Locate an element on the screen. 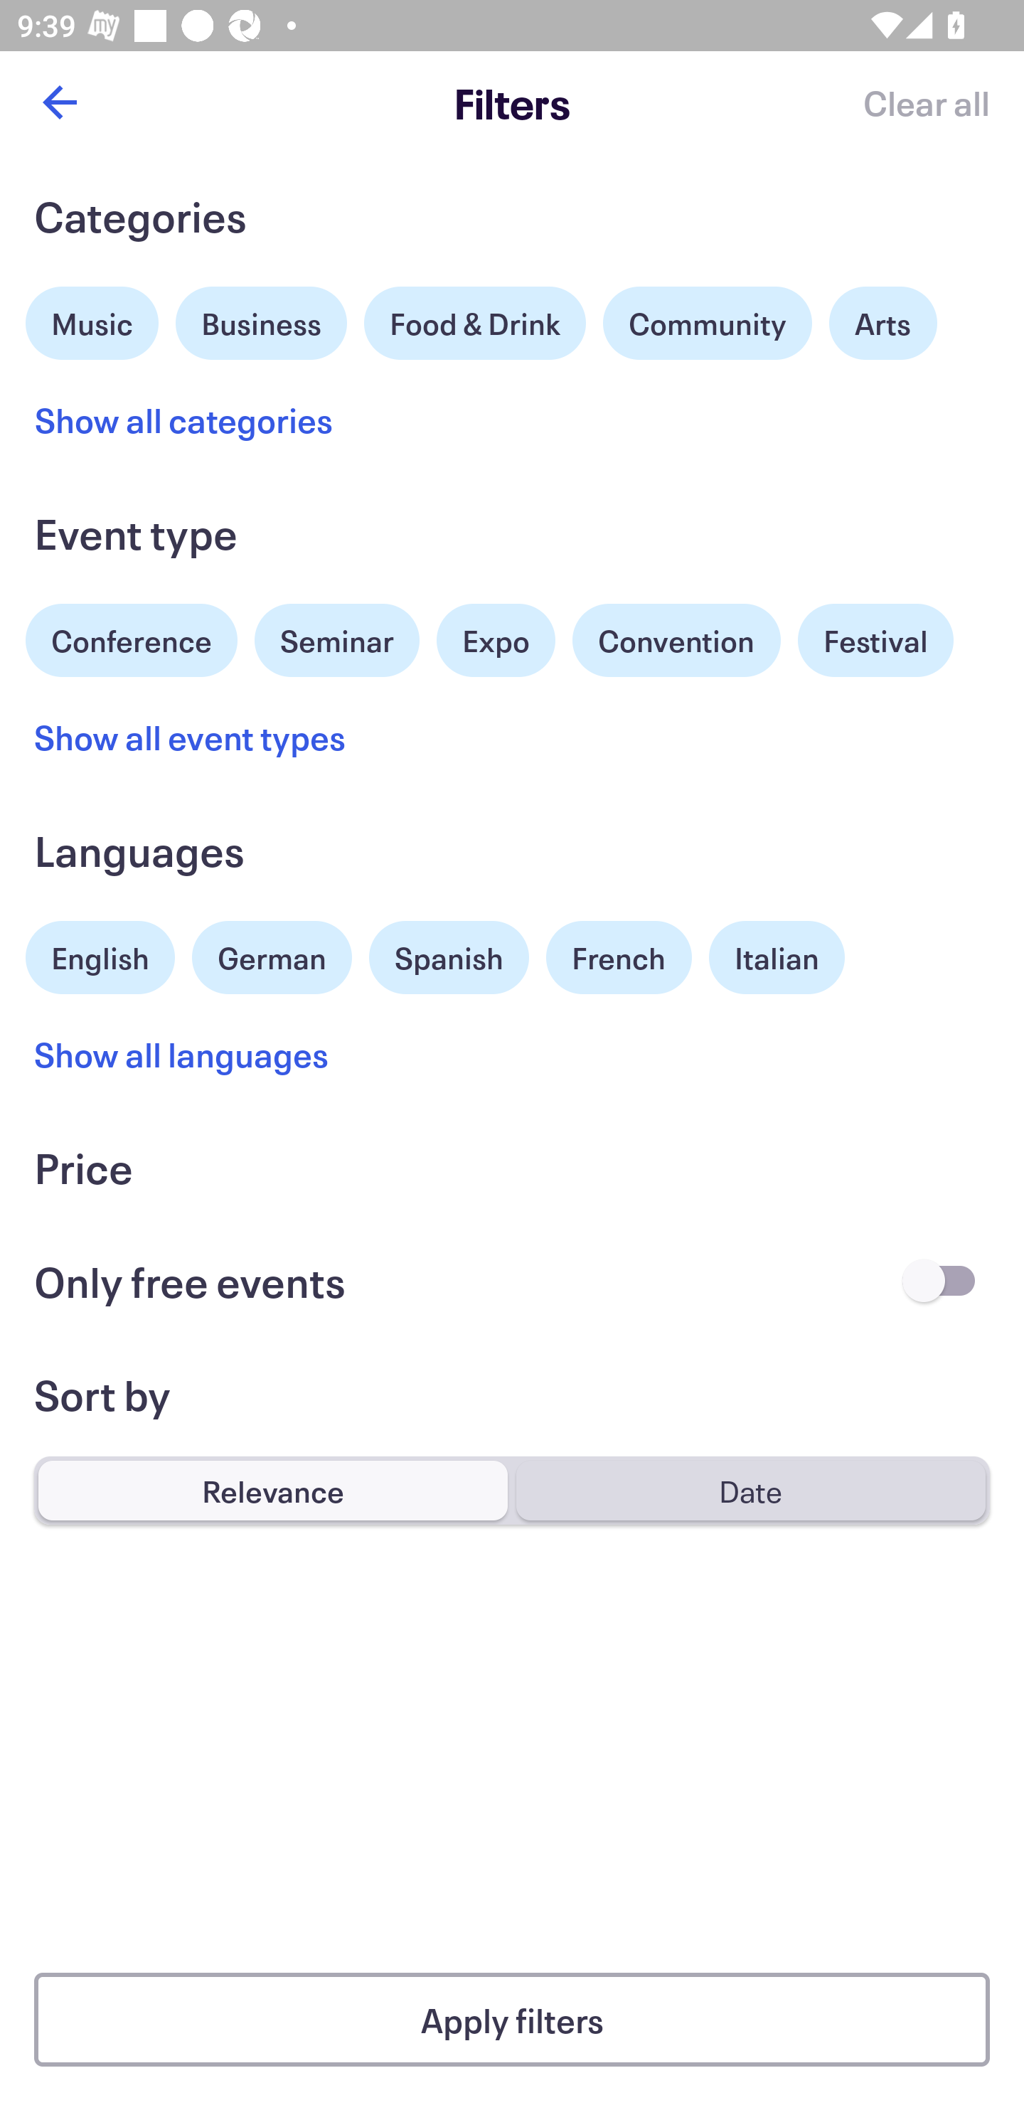 This screenshot has height=2105, width=1024. Seminar is located at coordinates (337, 640).